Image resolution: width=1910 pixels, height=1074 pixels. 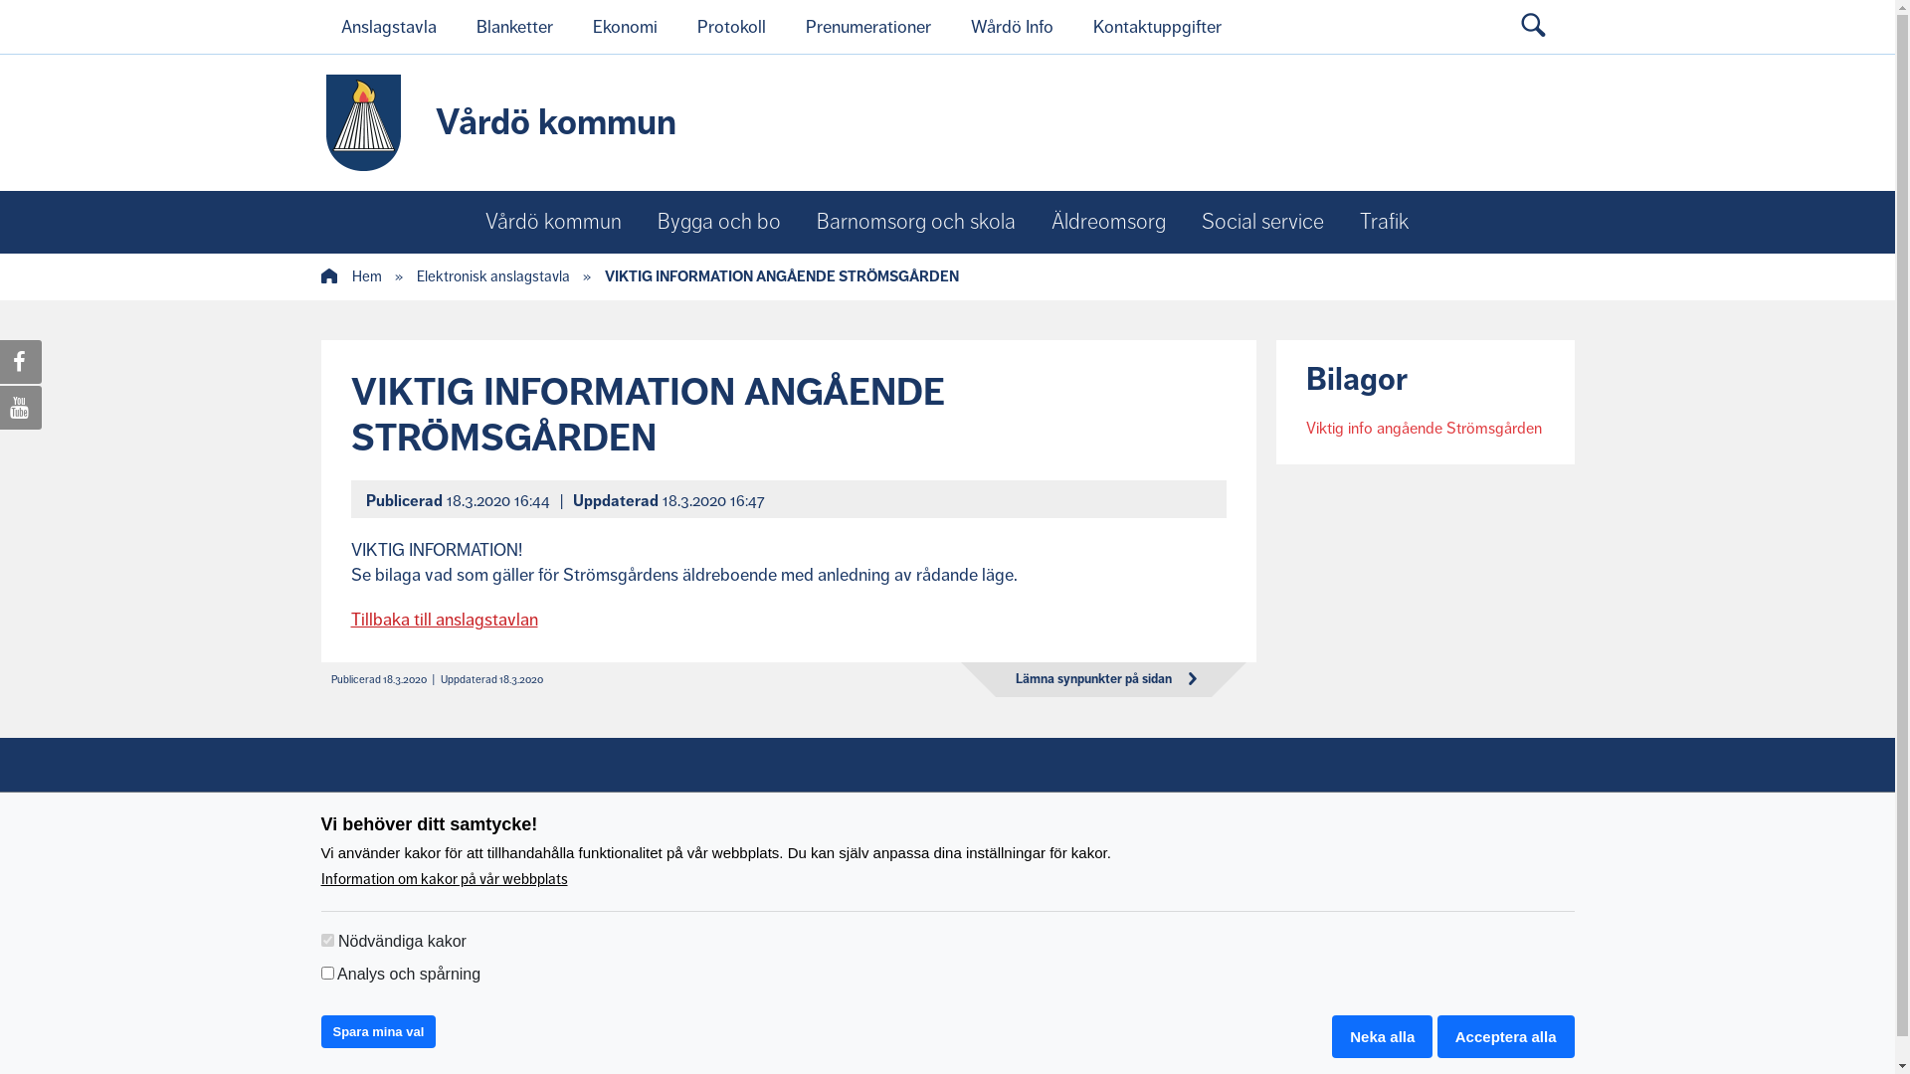 What do you see at coordinates (378, 1032) in the screenshot?
I see `Spara mina val` at bounding box center [378, 1032].